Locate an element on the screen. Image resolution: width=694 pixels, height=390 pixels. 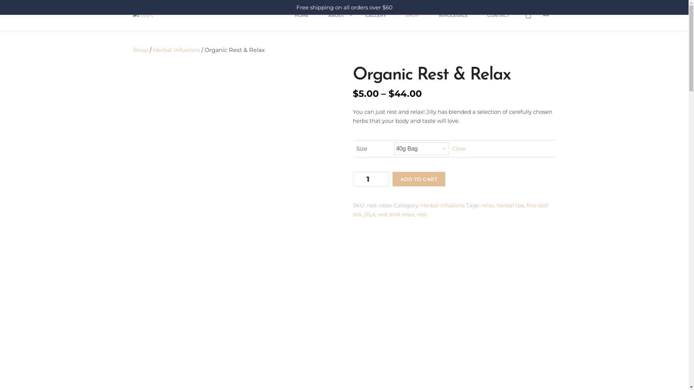
herbal tea is located at coordinates (510, 205).